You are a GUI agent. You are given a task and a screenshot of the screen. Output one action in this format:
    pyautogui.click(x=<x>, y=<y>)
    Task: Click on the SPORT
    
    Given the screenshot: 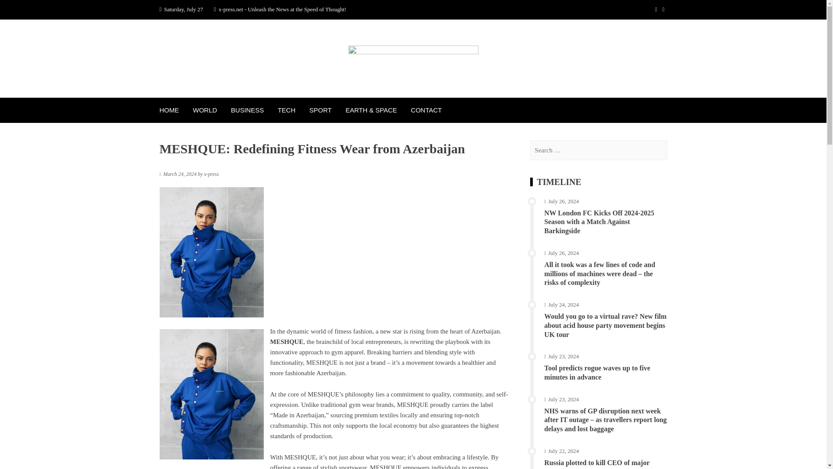 What is the action you would take?
    pyautogui.click(x=320, y=110)
    